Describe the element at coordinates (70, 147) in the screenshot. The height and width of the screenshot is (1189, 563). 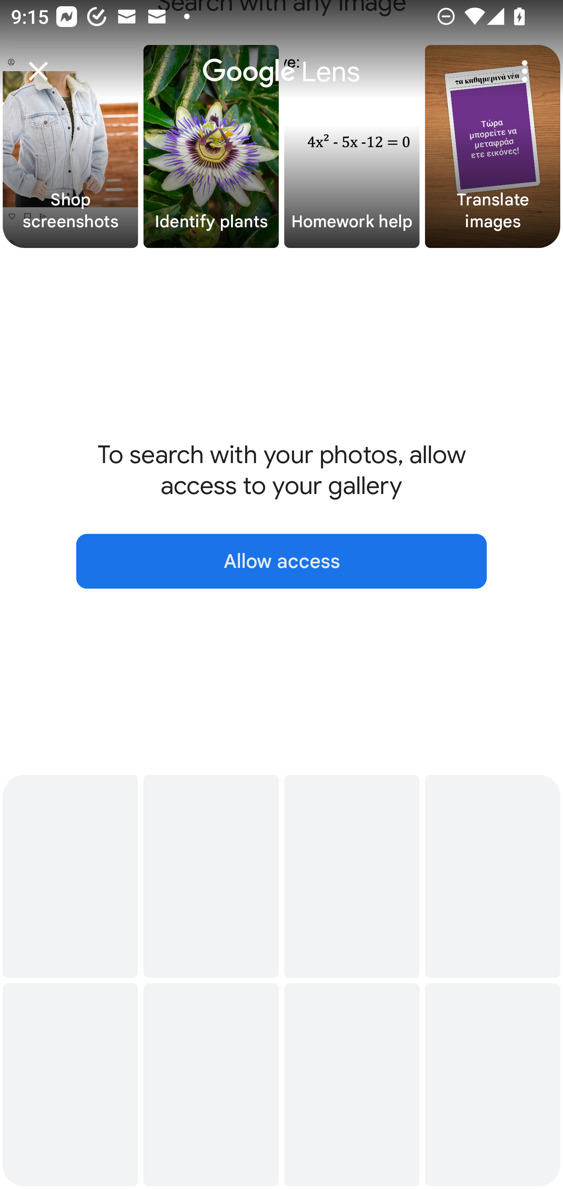
I see `Shop screenshots` at that location.